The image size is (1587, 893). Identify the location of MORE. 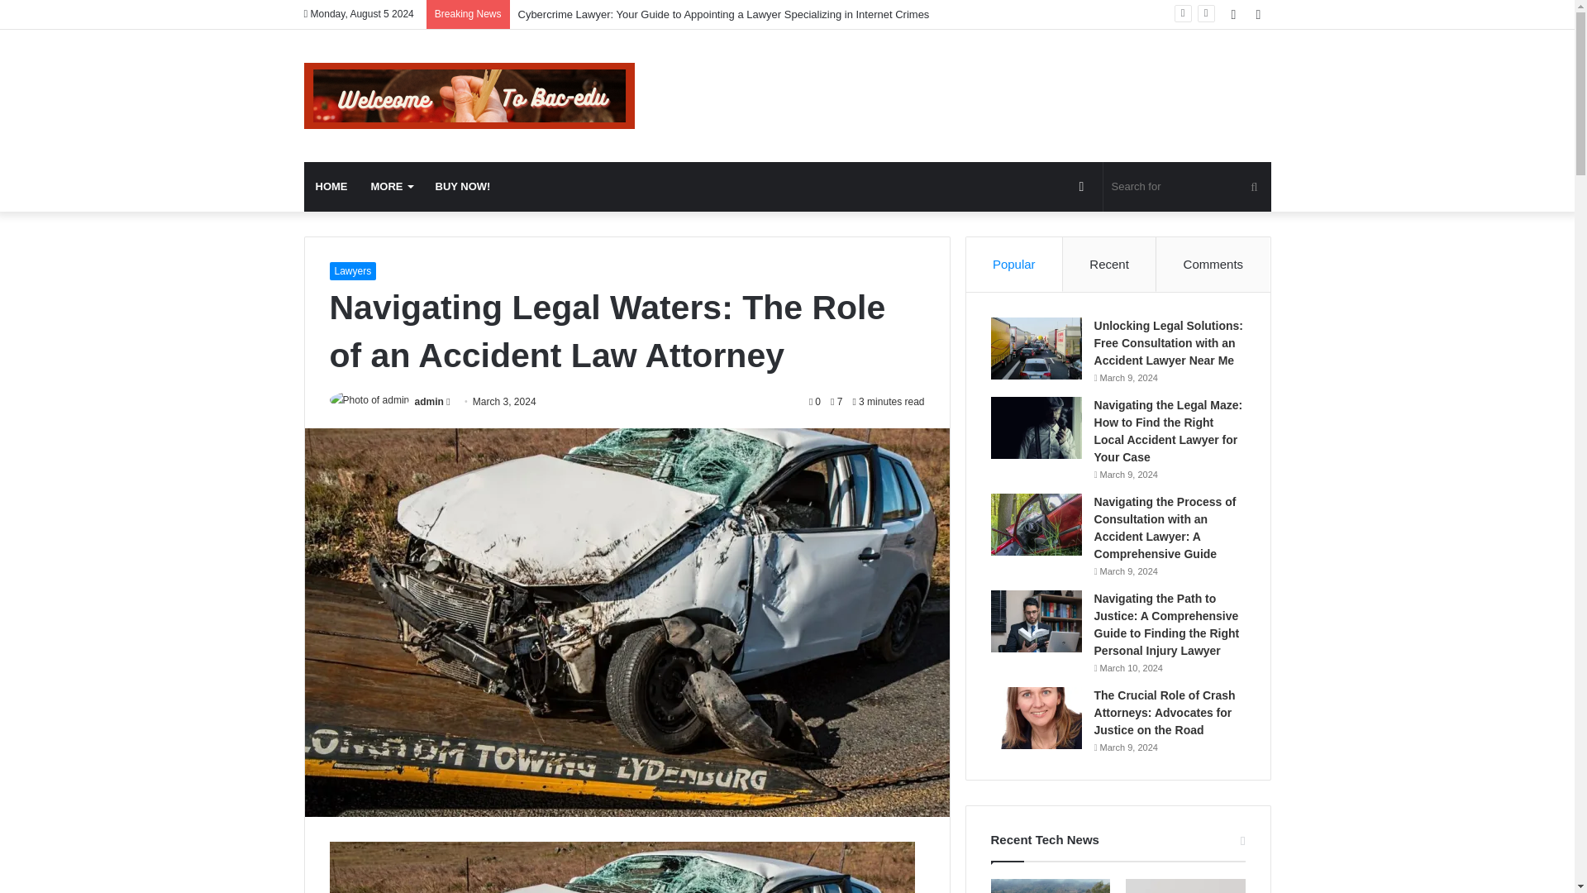
(390, 186).